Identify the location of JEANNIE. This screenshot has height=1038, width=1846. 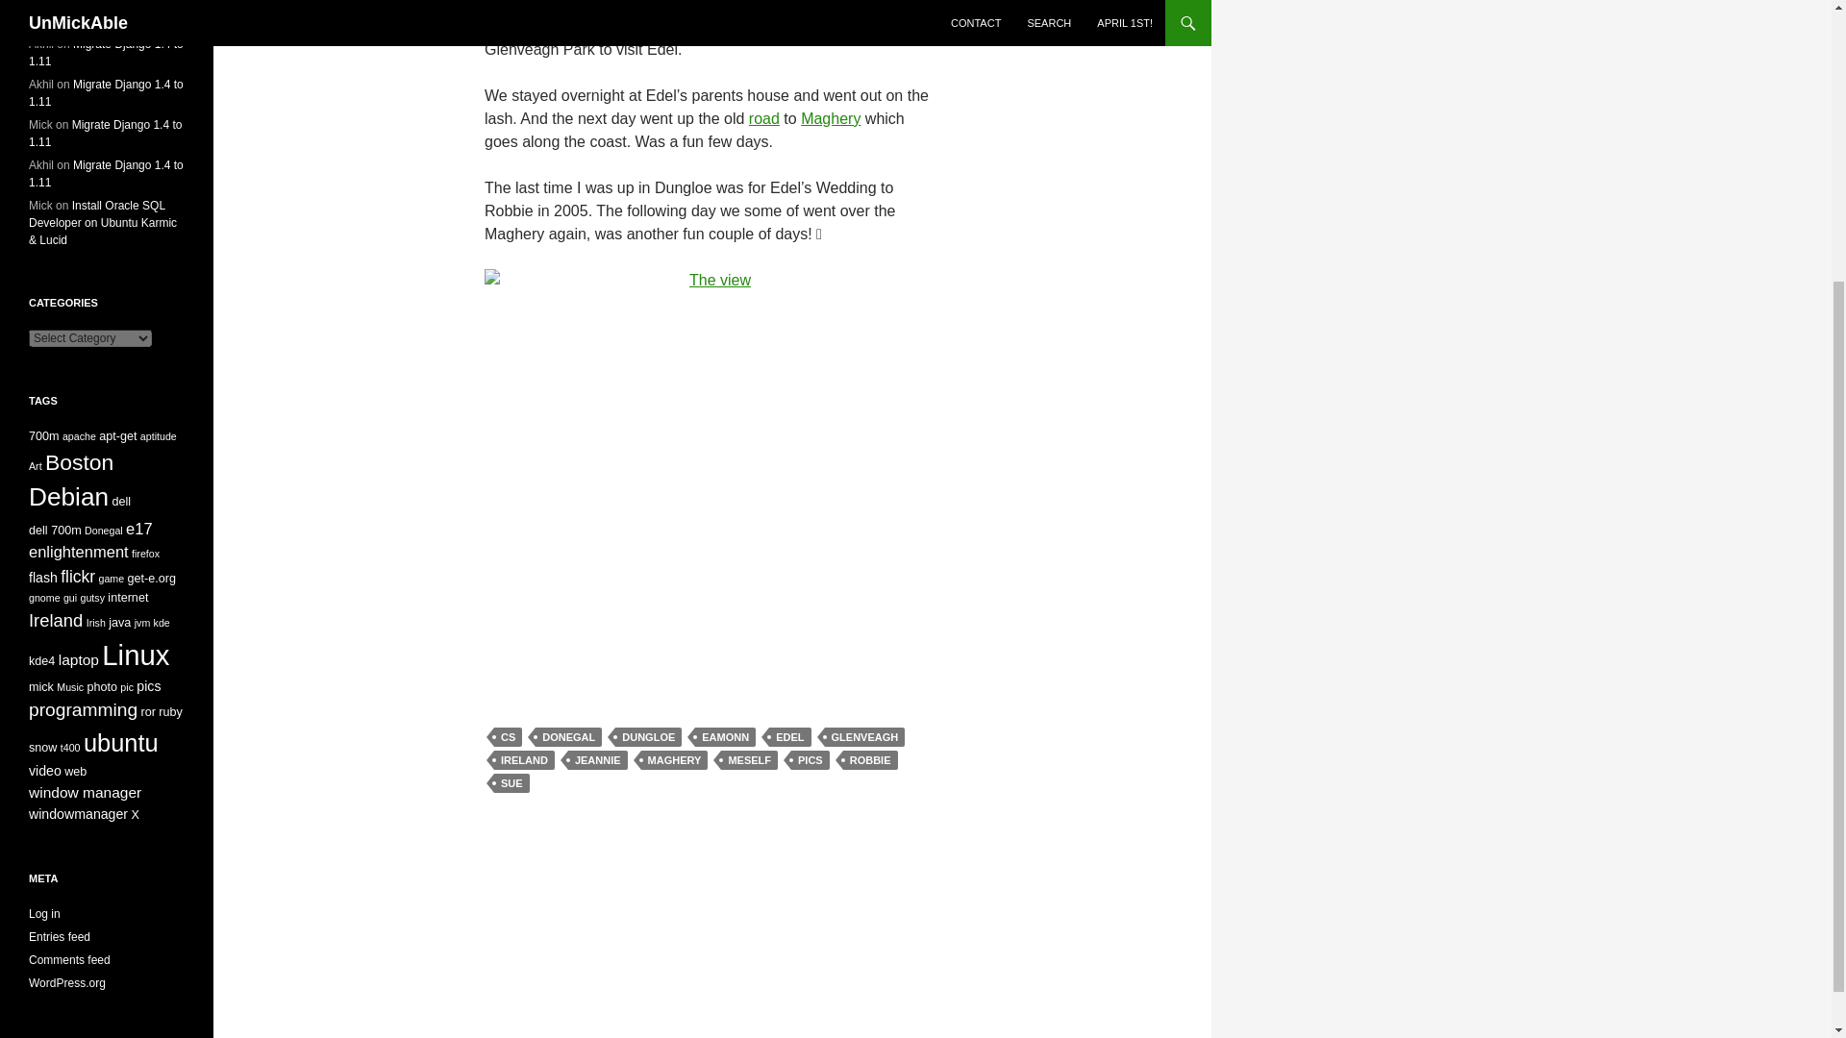
(598, 759).